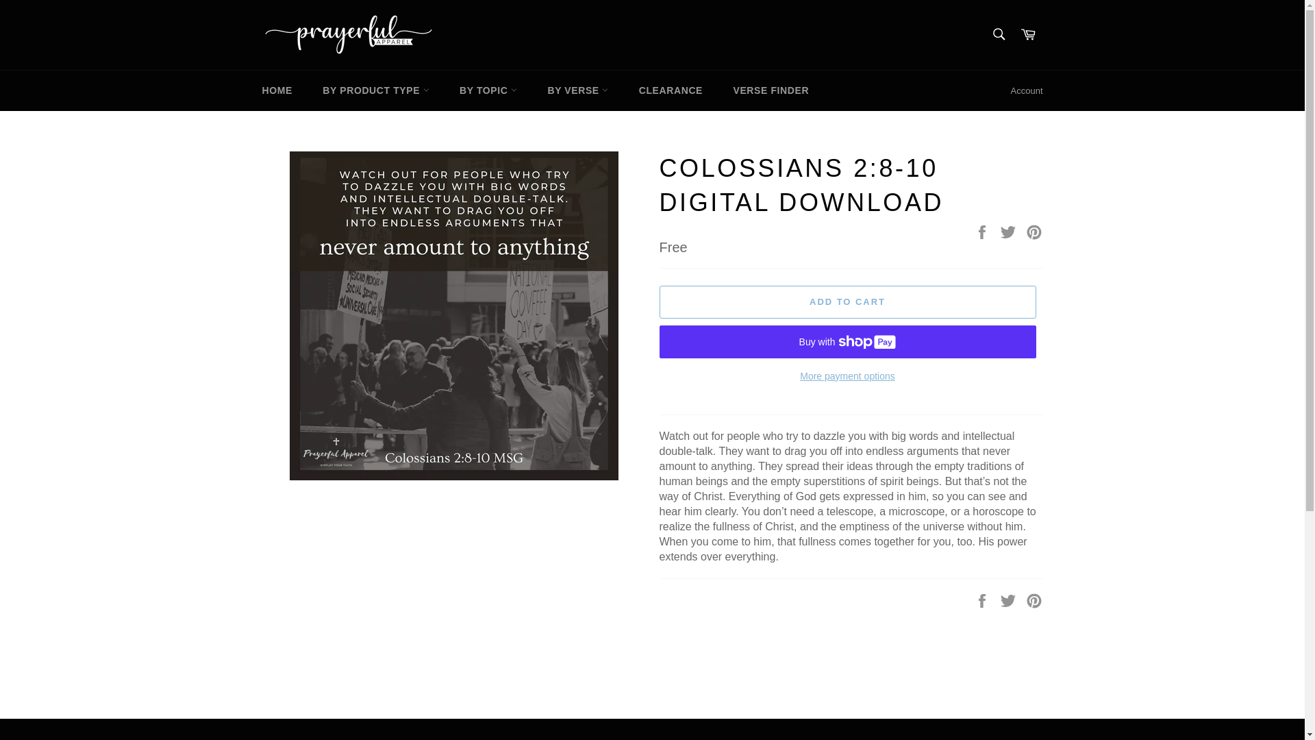  Describe the element at coordinates (1034, 231) in the screenshot. I see `Pin on Pinterest` at that location.